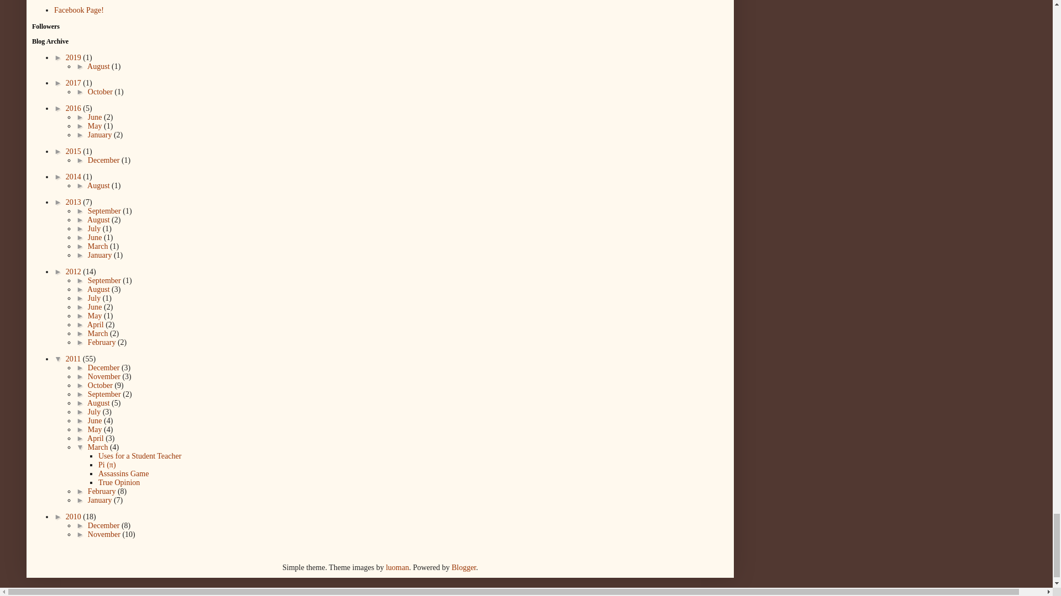 The height and width of the screenshot is (596, 1061). What do you see at coordinates (99, 66) in the screenshot?
I see `August` at bounding box center [99, 66].